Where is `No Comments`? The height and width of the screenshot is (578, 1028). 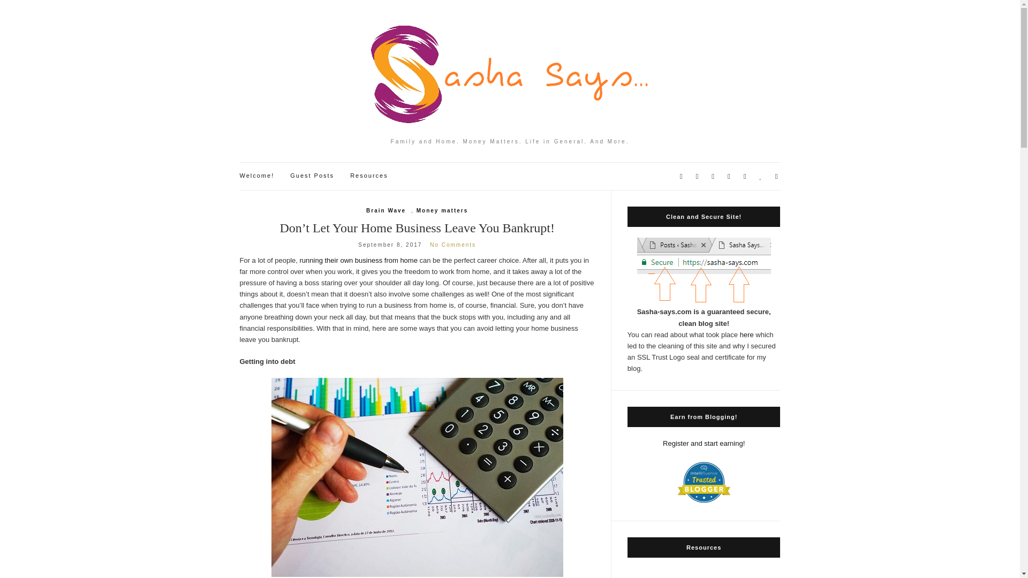
No Comments is located at coordinates (452, 245).